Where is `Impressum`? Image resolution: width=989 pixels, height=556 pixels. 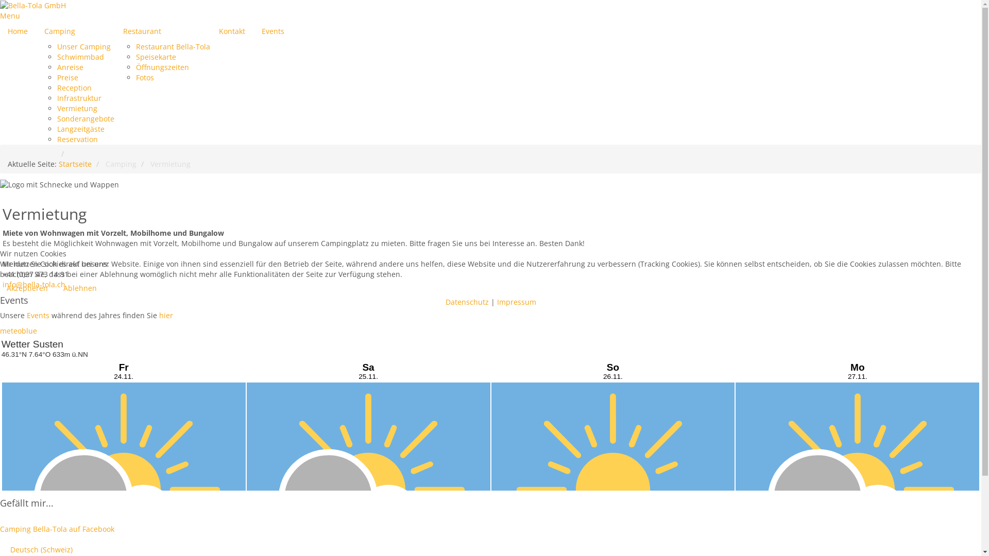
Impressum is located at coordinates (516, 302).